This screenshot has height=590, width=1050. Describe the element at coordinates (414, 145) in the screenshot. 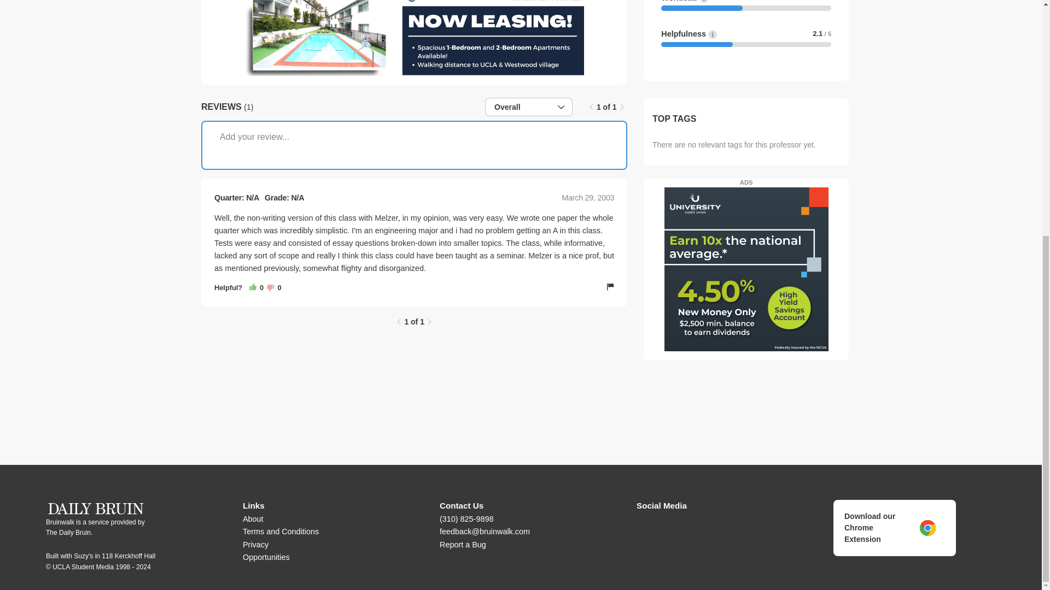

I see `Add your review...` at that location.